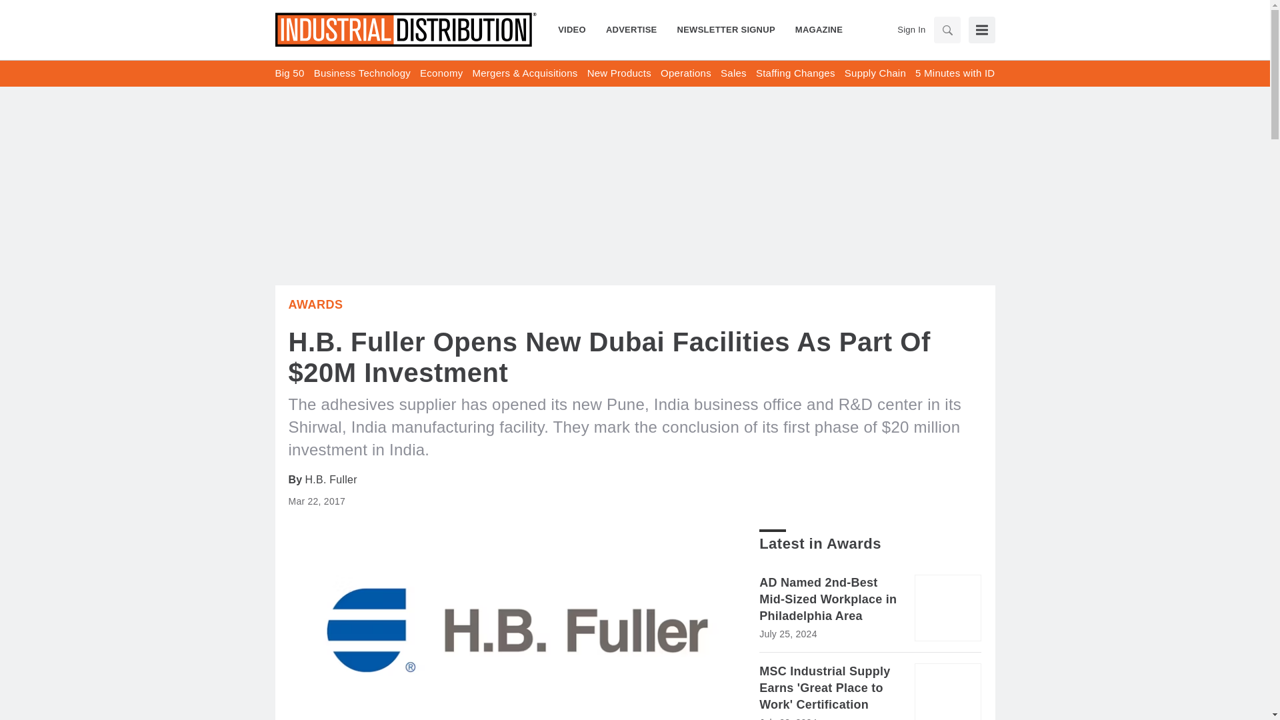  What do you see at coordinates (577, 29) in the screenshot?
I see `VIDEO` at bounding box center [577, 29].